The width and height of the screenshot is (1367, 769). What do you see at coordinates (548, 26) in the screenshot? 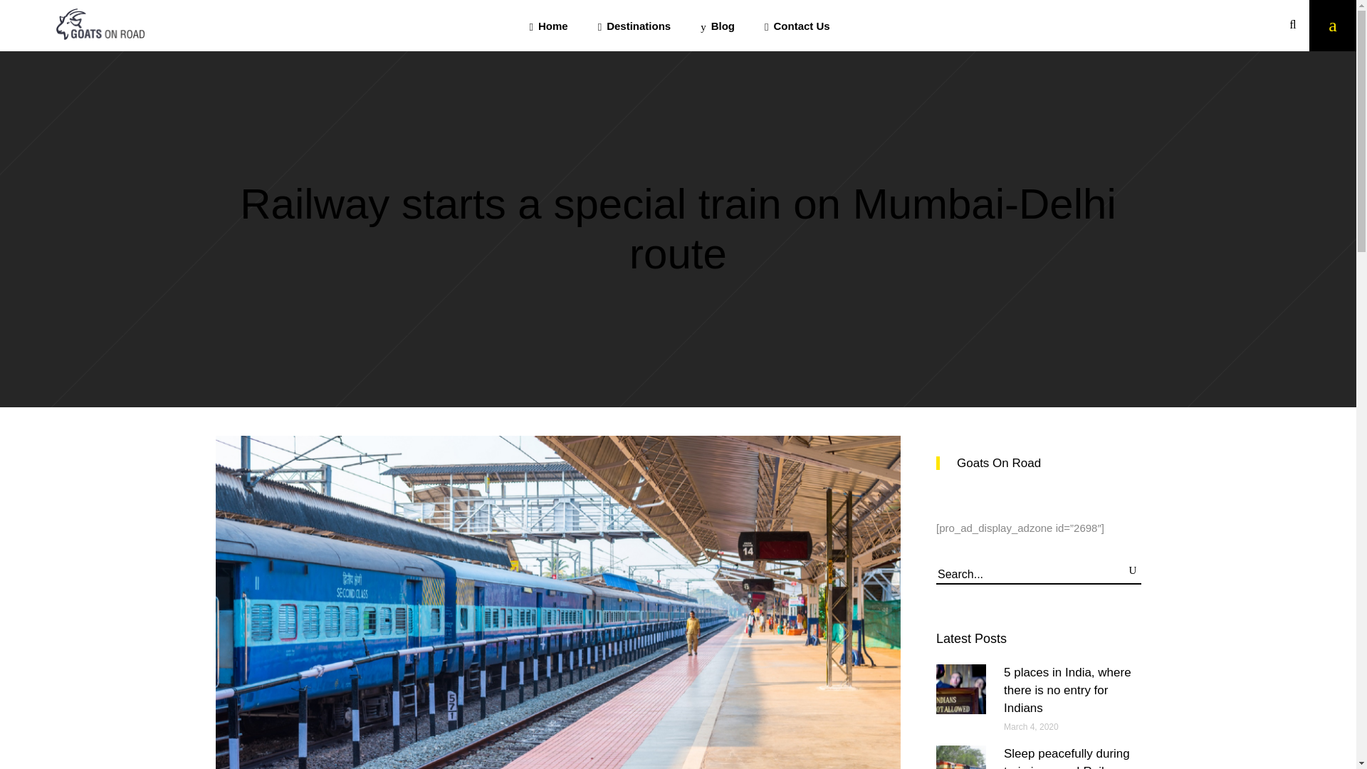
I see `Home` at bounding box center [548, 26].